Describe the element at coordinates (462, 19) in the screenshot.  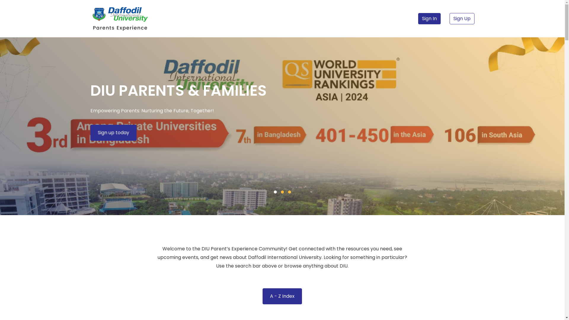
I see `Sign Up` at that location.